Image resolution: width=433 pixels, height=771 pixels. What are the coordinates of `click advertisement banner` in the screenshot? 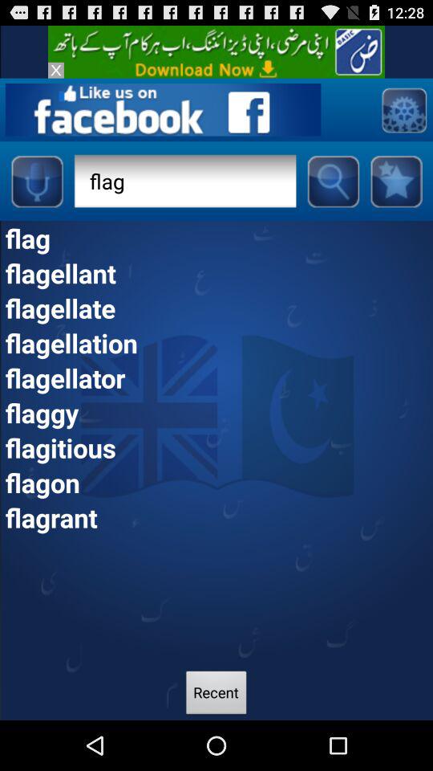 It's located at (216, 51).